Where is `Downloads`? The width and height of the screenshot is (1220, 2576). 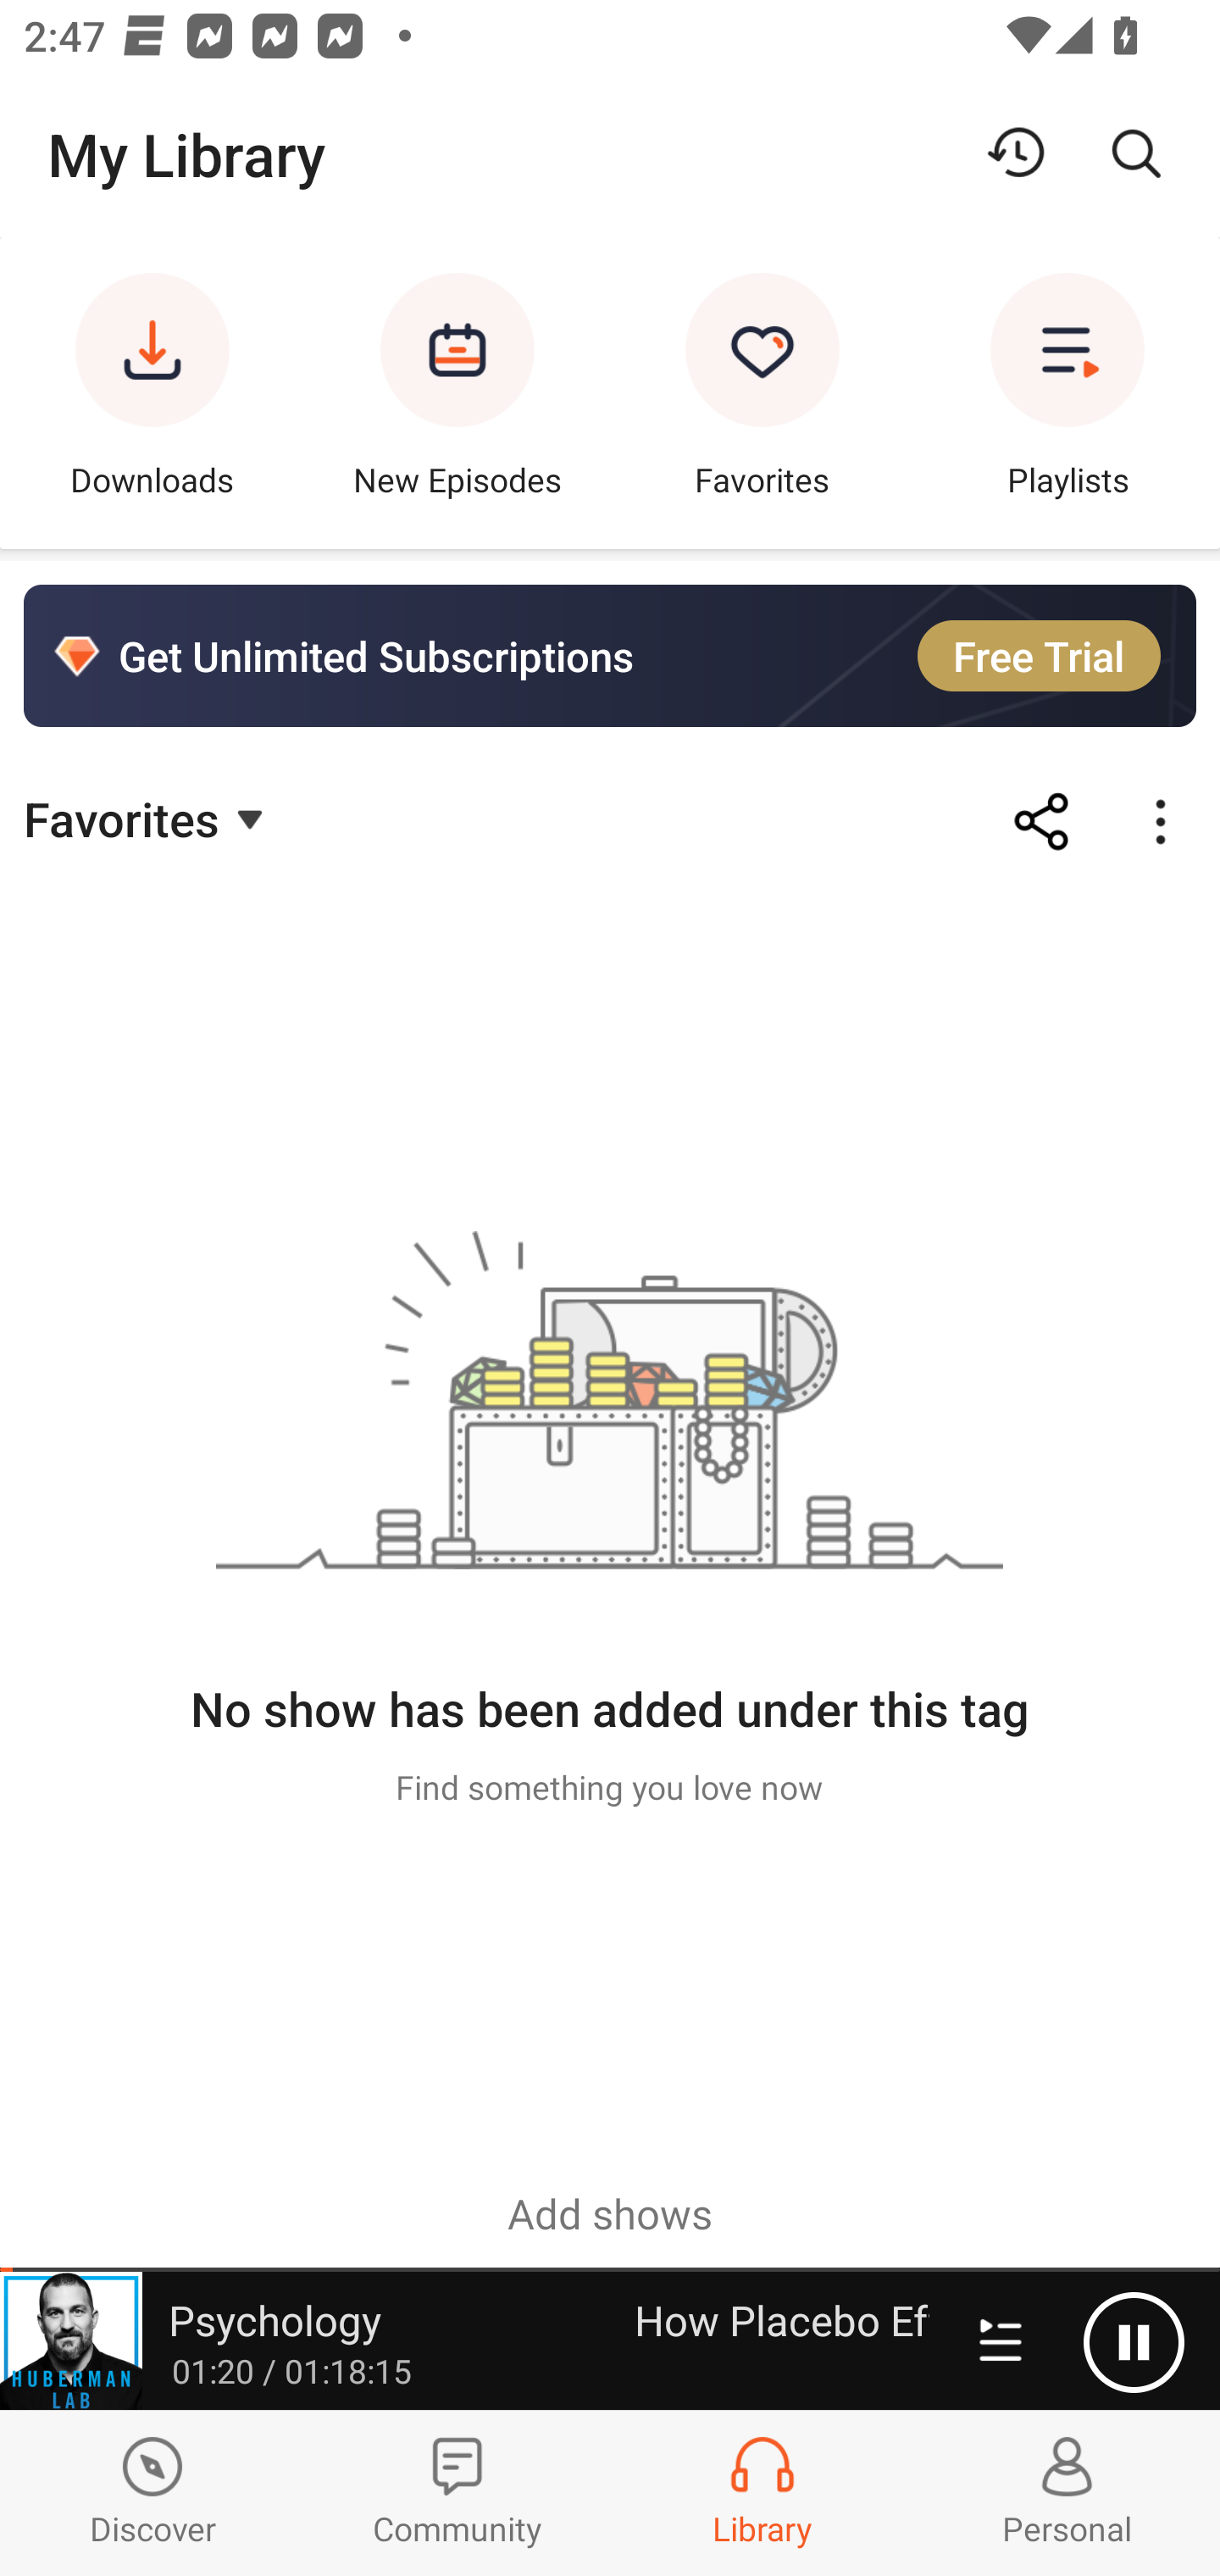 Downloads is located at coordinates (152, 392).